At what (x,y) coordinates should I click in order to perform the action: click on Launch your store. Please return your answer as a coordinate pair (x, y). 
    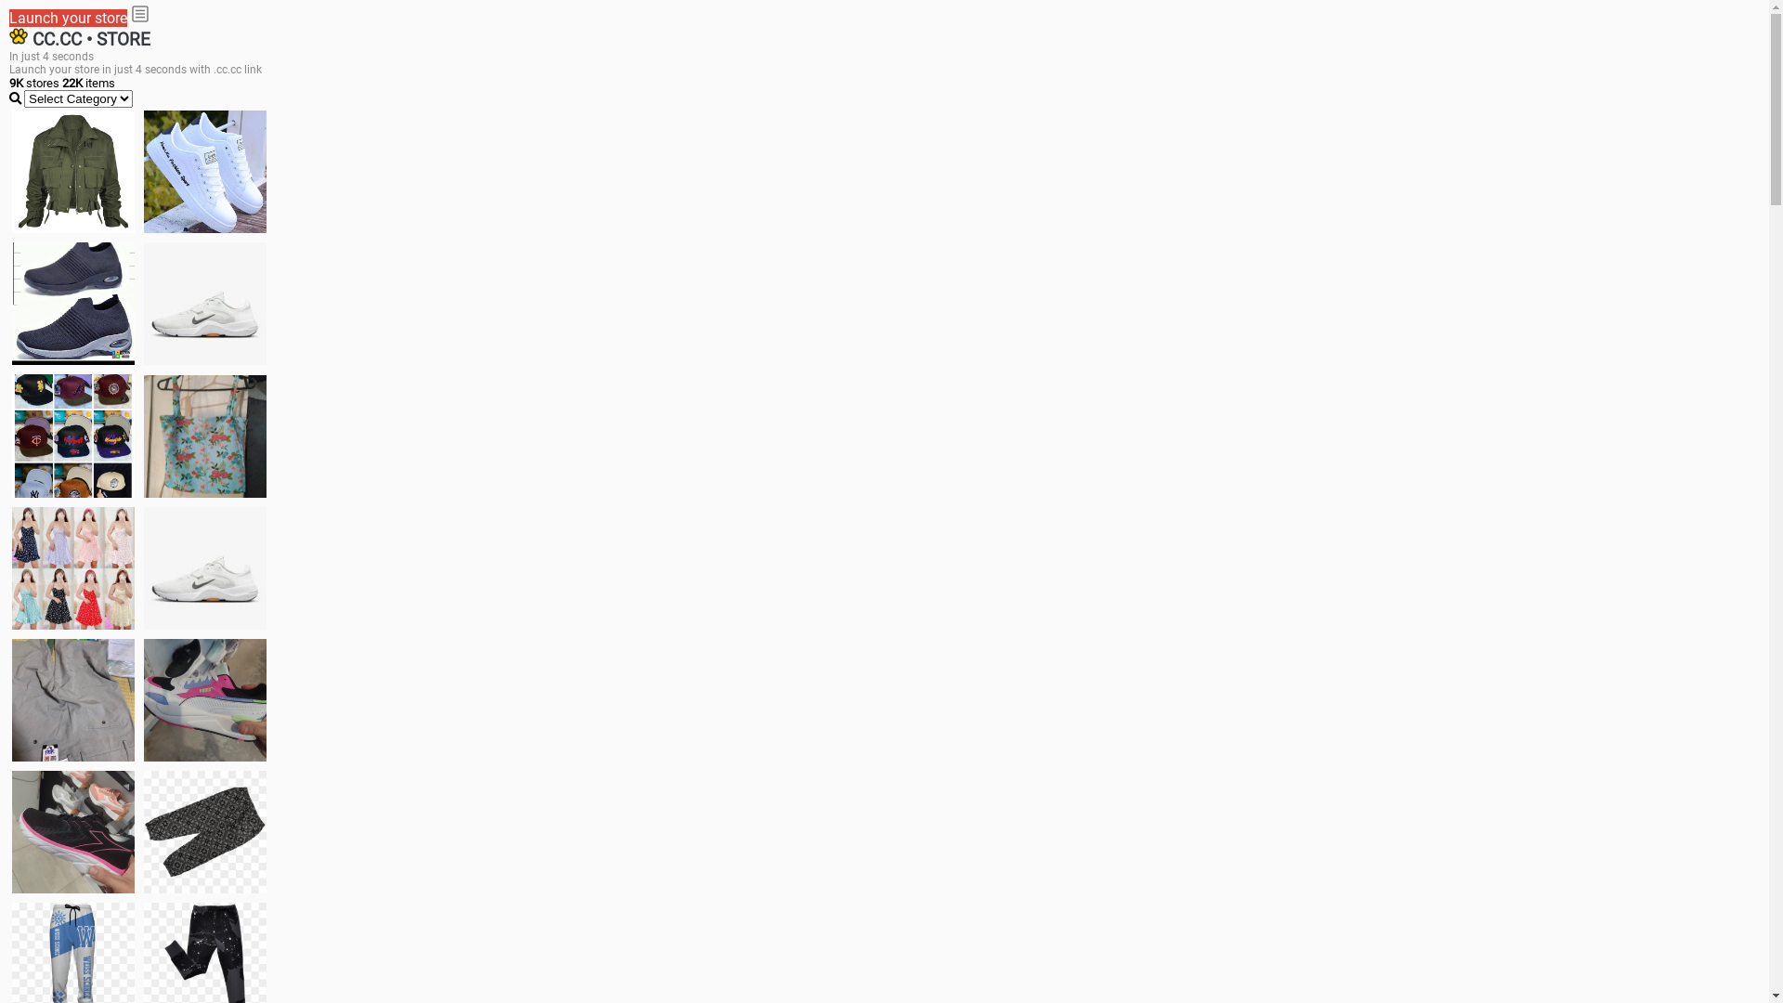
    Looking at the image, I should click on (69, 19).